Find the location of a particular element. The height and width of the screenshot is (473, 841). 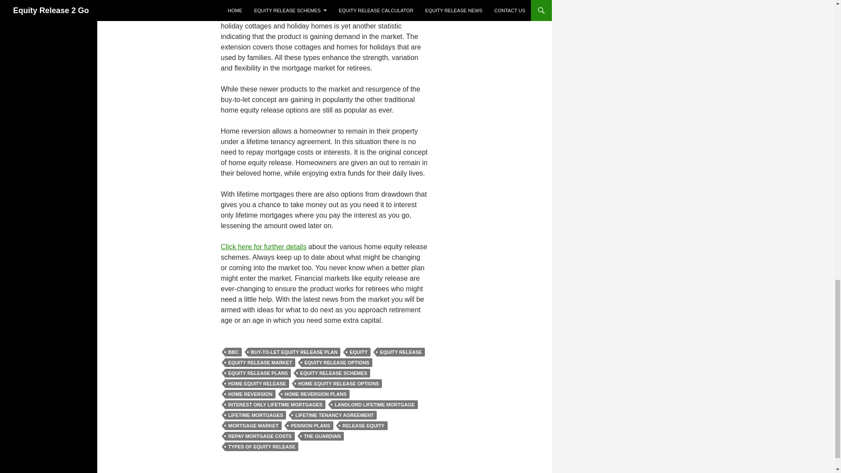

INTEREST ONLY LIFETIME MORTGAGES is located at coordinates (275, 405).